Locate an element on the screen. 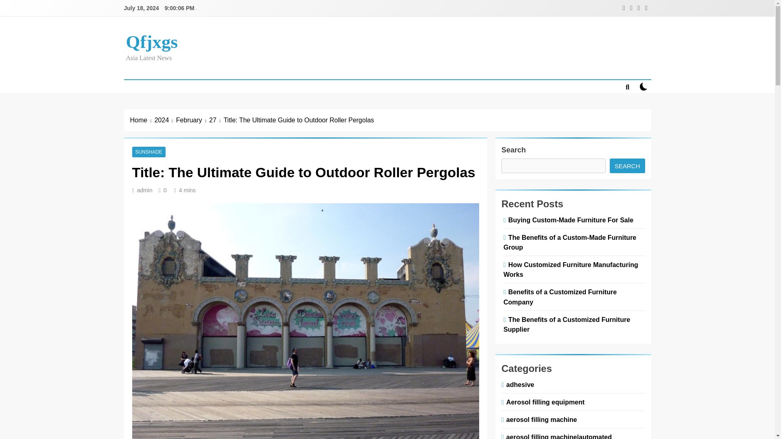 This screenshot has height=439, width=781. 27 is located at coordinates (216, 120).